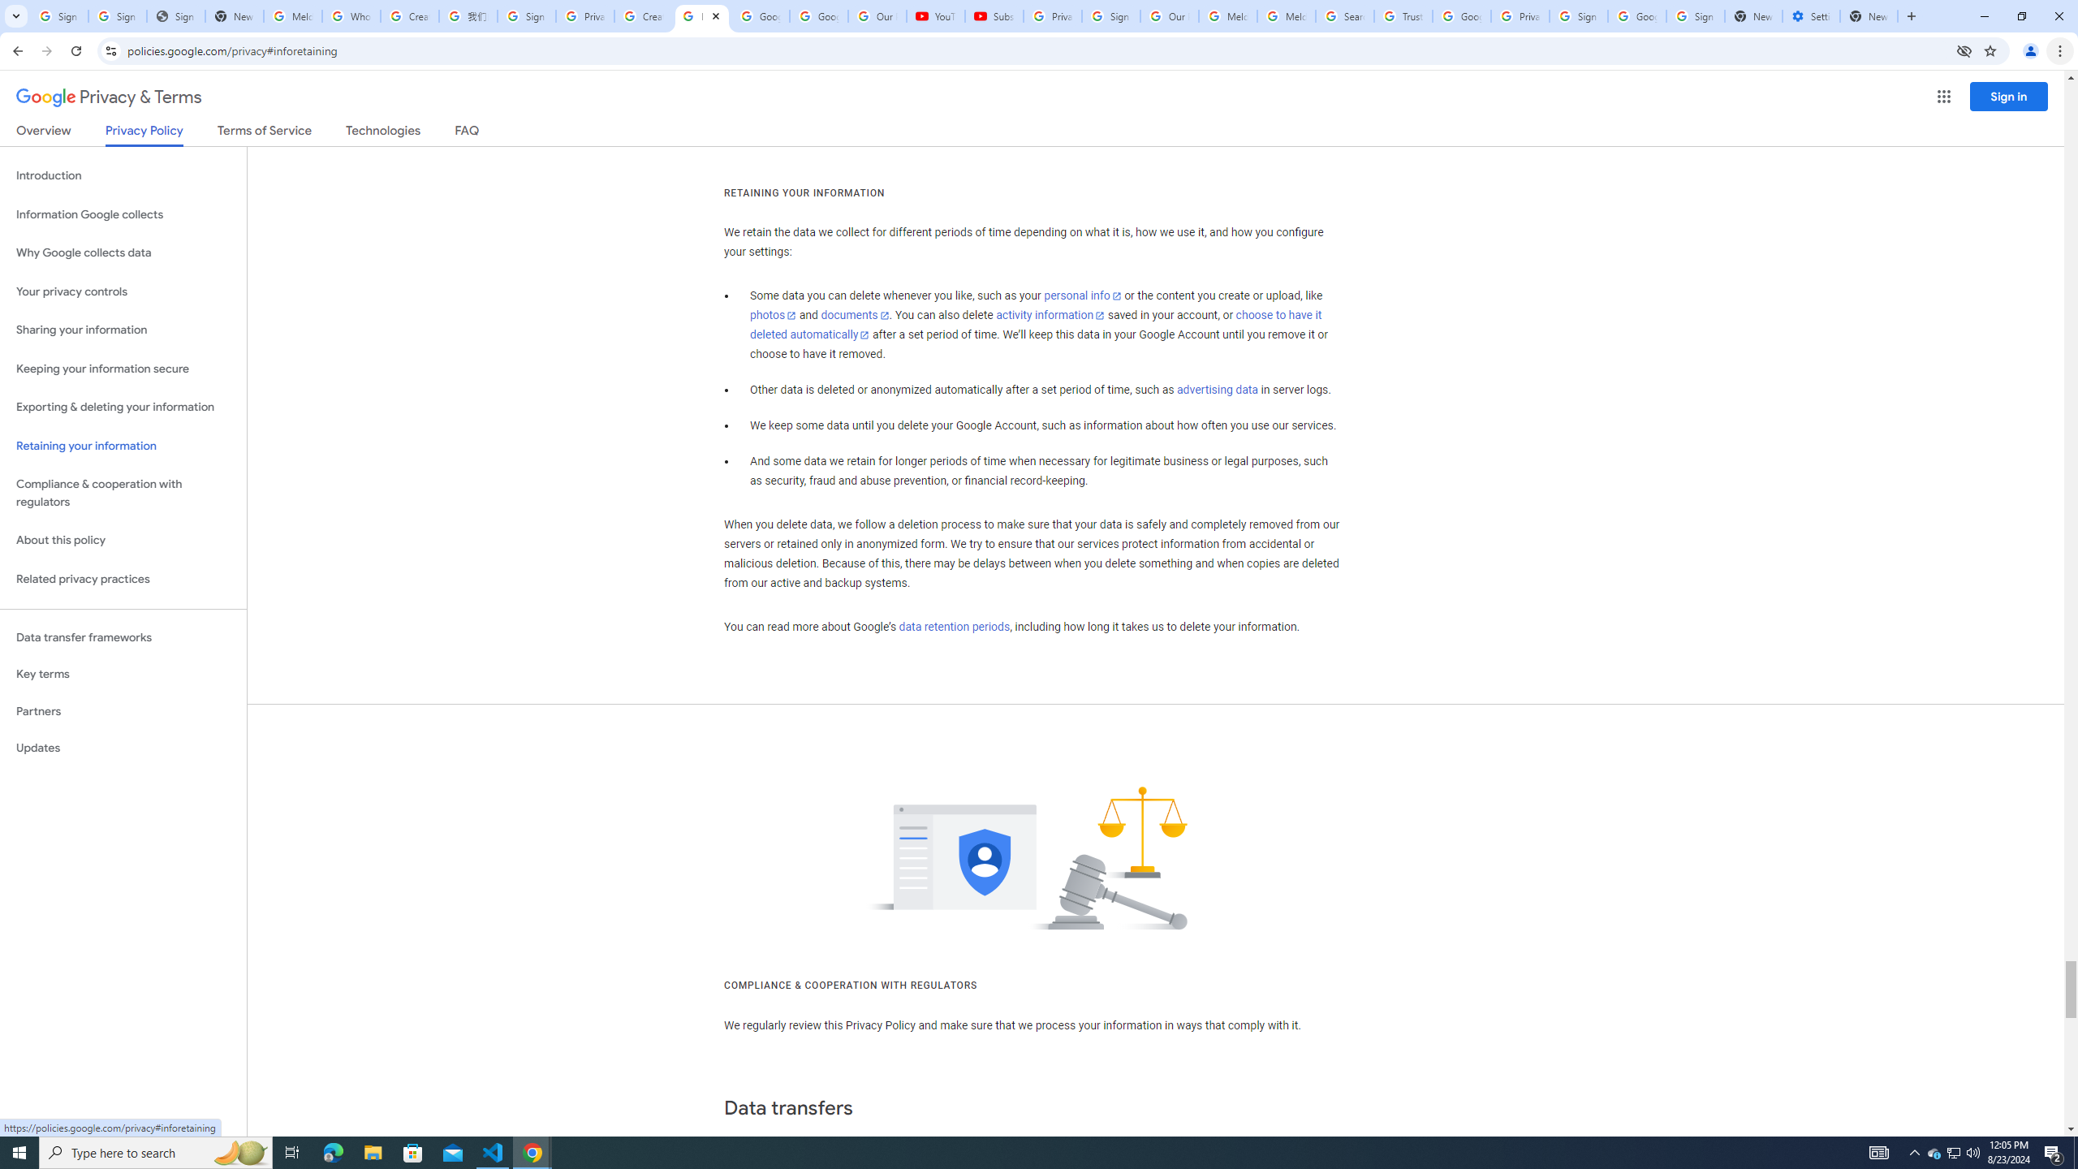 The image size is (2078, 1169). What do you see at coordinates (123, 446) in the screenshot?
I see `Retaining your information` at bounding box center [123, 446].